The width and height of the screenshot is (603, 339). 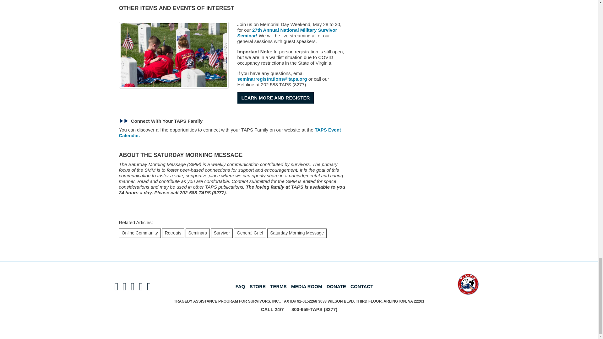 I want to click on Arlington Cemetery family at headstone, so click(x=173, y=55).